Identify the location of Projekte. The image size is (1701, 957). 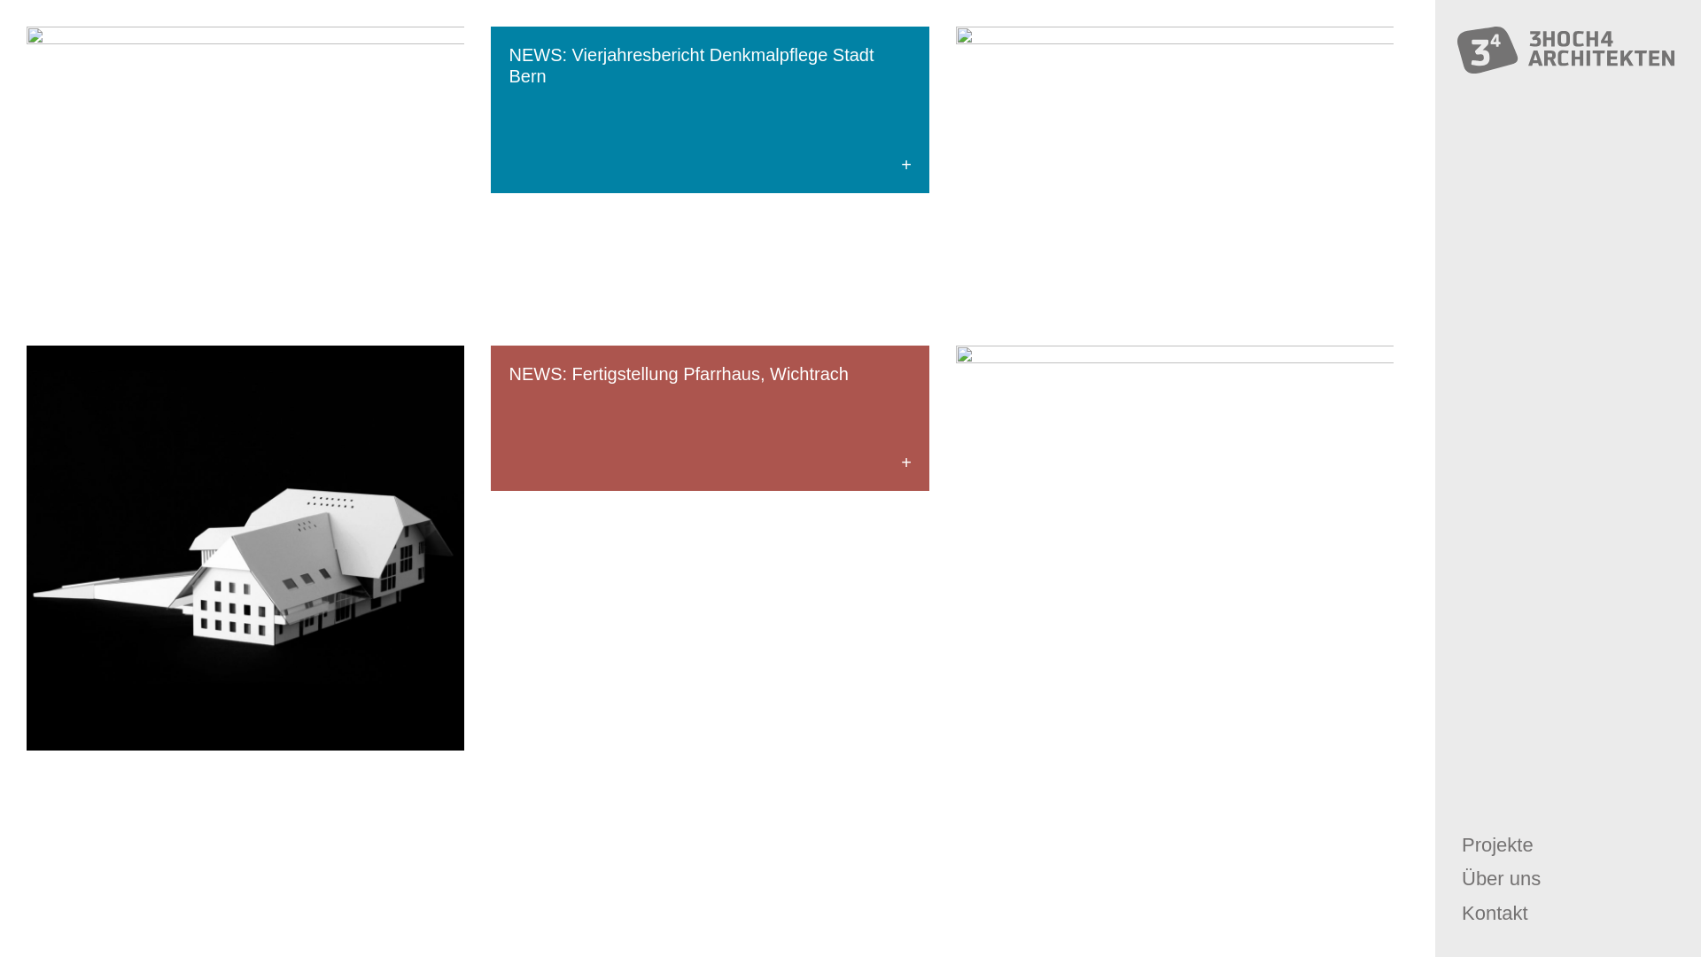
(1497, 844).